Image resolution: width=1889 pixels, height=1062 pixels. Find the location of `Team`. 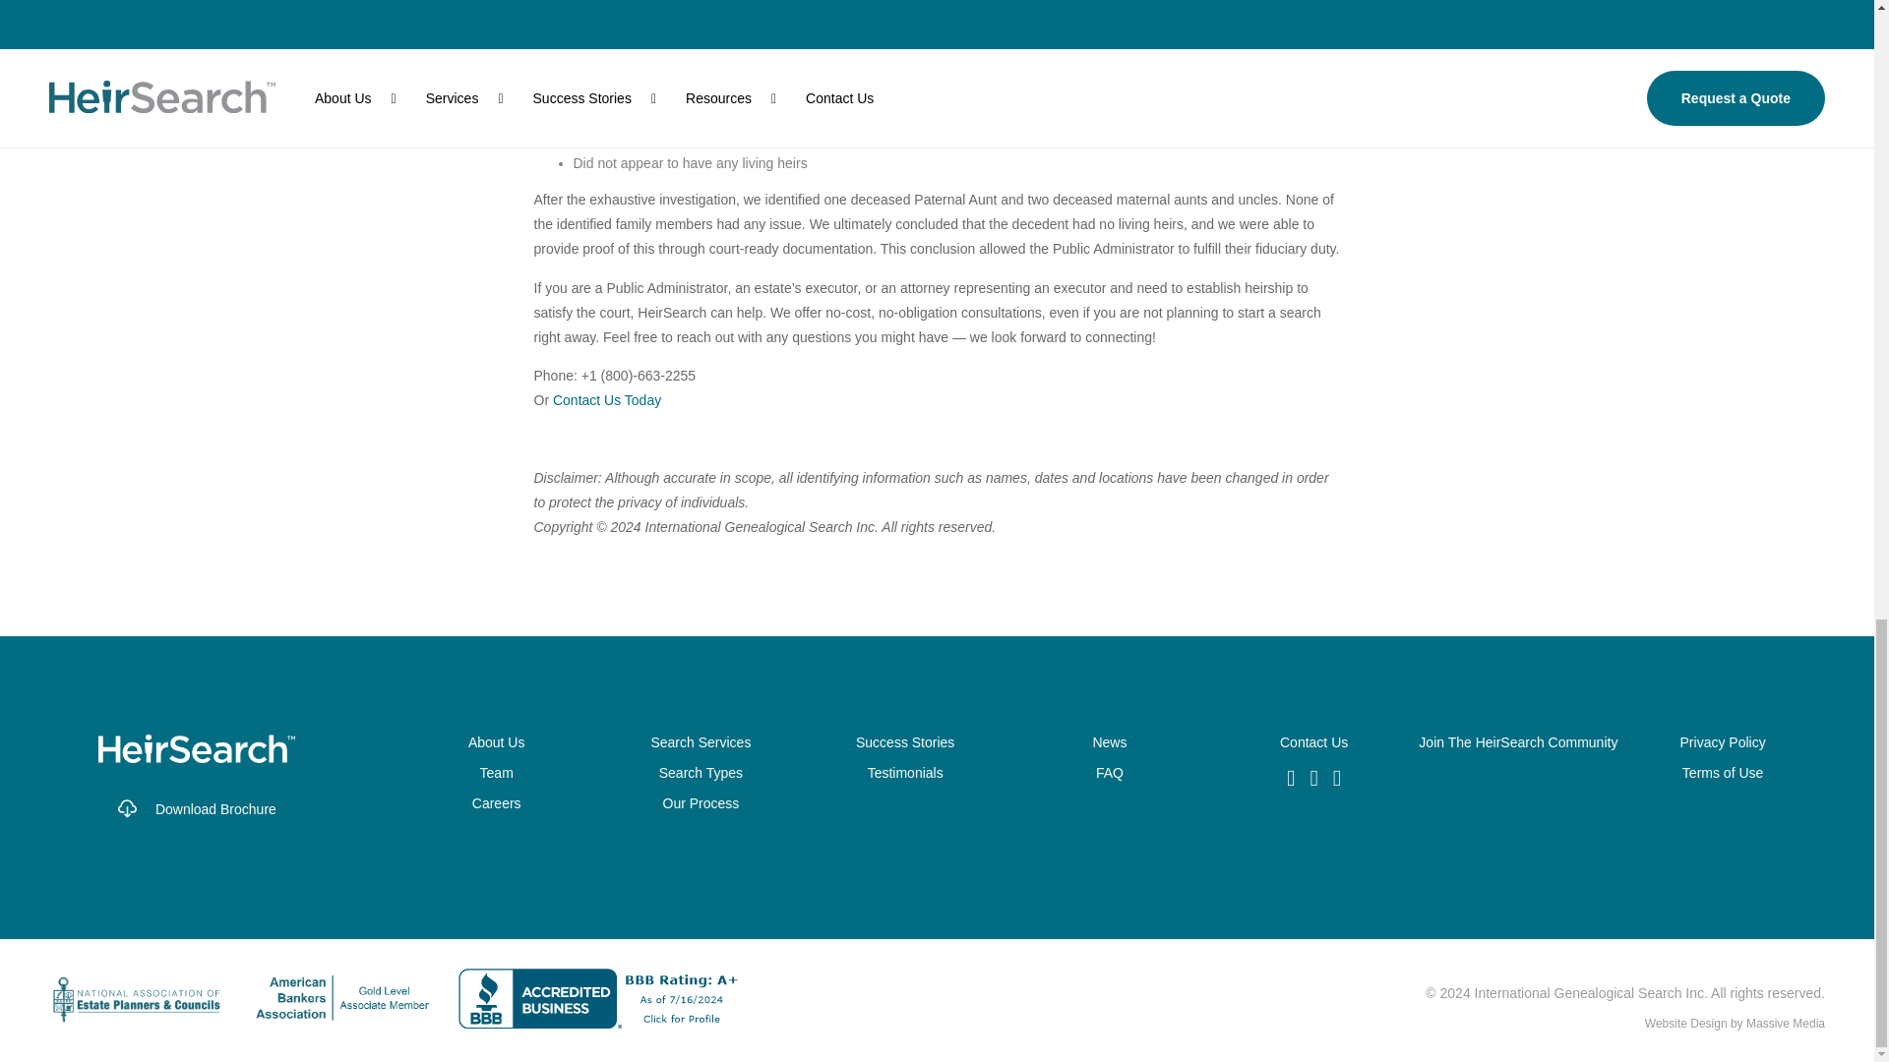

Team is located at coordinates (496, 772).